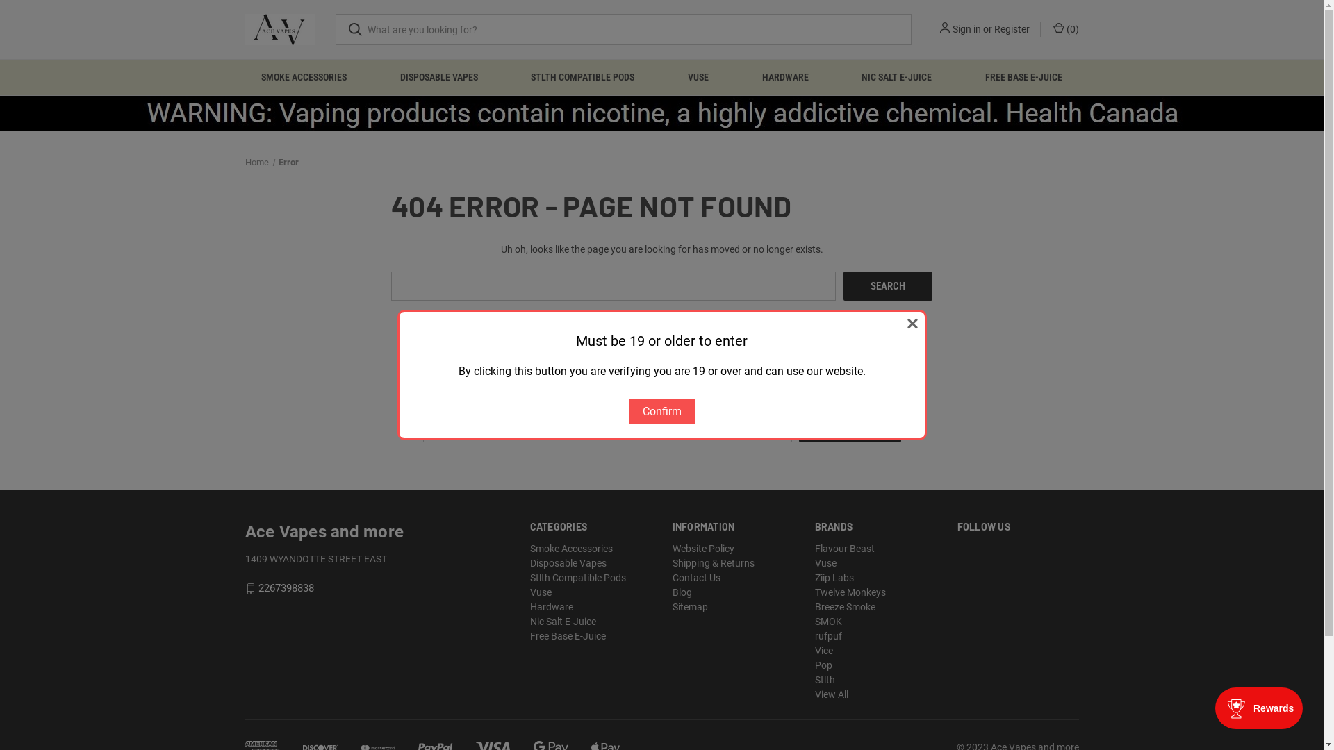 The height and width of the screenshot is (750, 1334). Describe the element at coordinates (824, 651) in the screenshot. I see `Vice` at that location.